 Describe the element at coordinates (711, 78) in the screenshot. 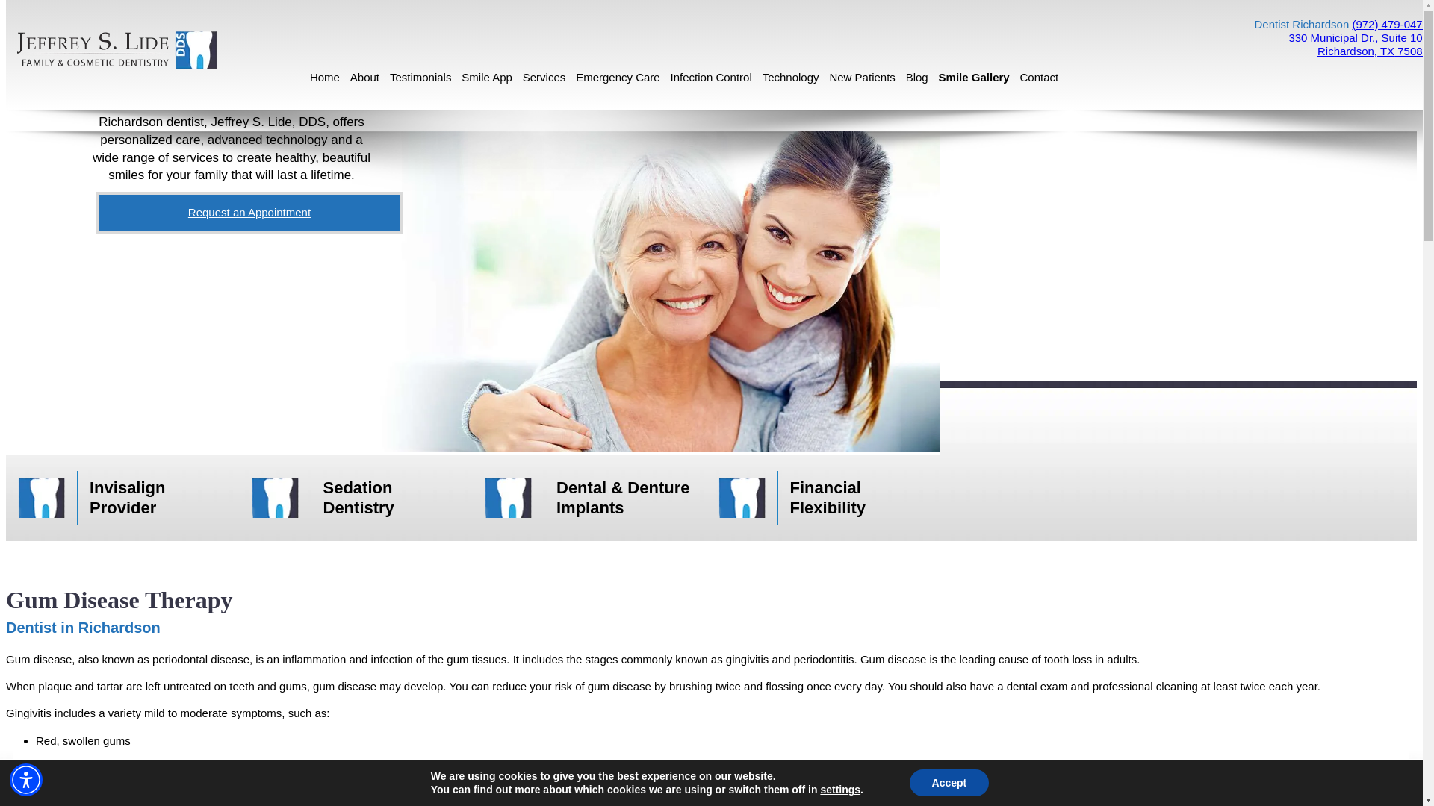

I see `Infection Control` at that location.